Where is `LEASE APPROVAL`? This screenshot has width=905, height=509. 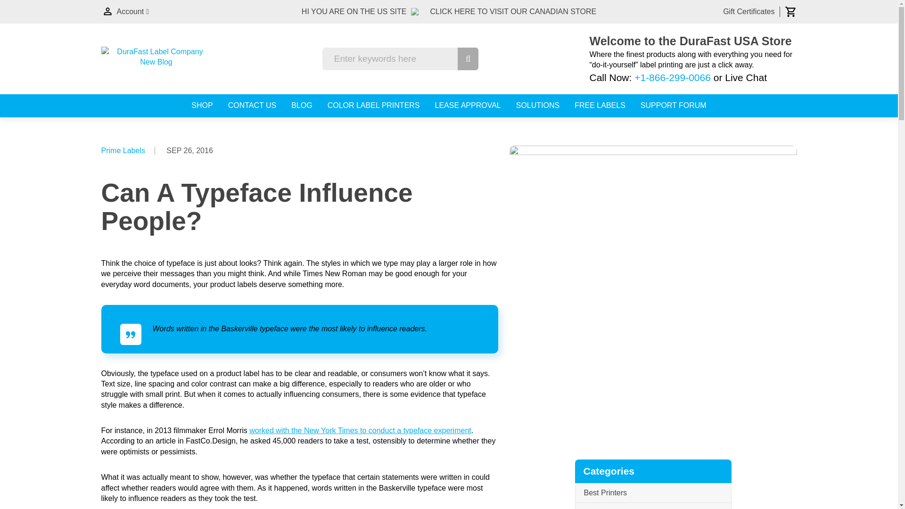
LEASE APPROVAL is located at coordinates (468, 106).